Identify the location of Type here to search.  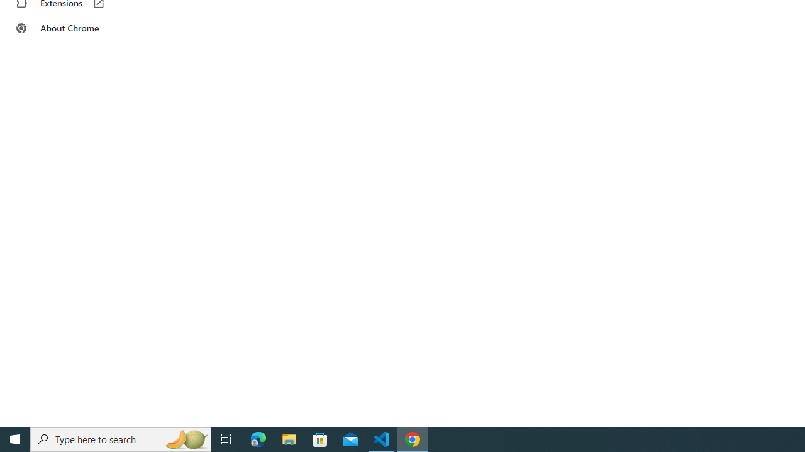
(121, 439).